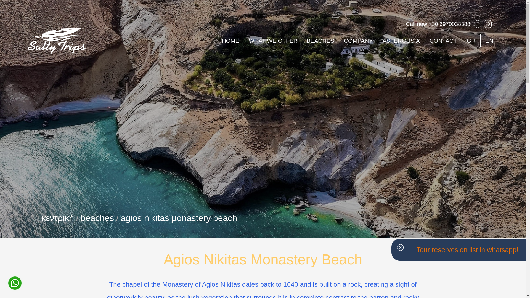  What do you see at coordinates (358, 40) in the screenshot?
I see `COMPANY` at bounding box center [358, 40].